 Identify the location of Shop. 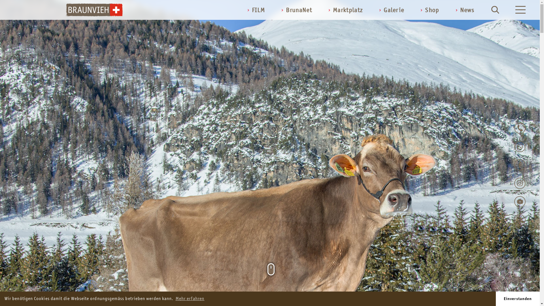
(430, 10).